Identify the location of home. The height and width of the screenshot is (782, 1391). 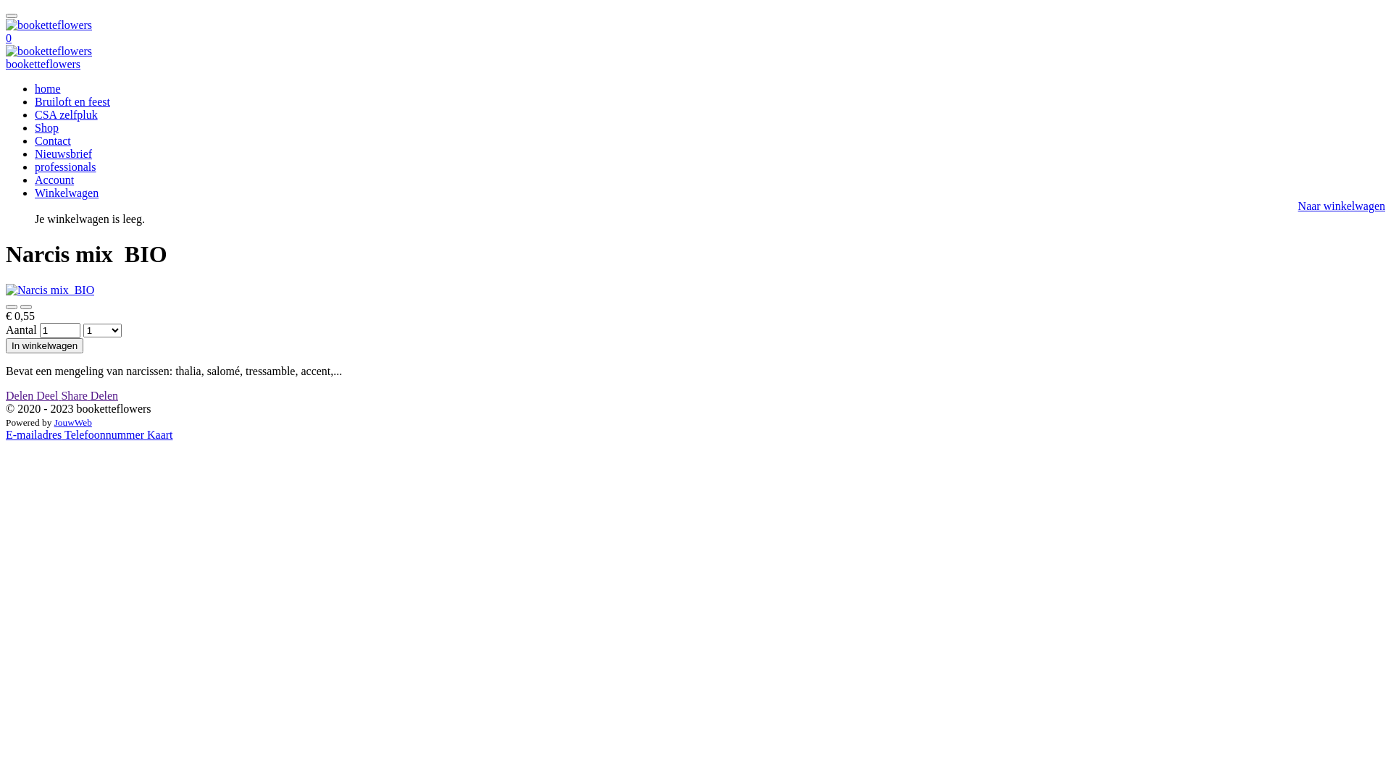
(48, 88).